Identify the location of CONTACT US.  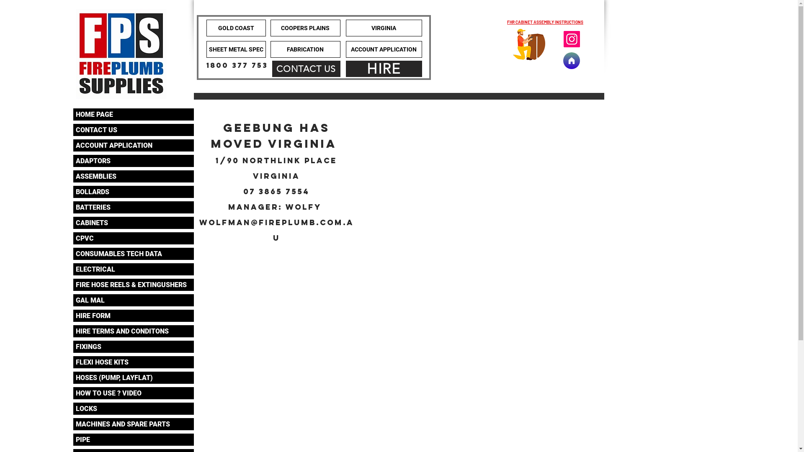
(307, 69).